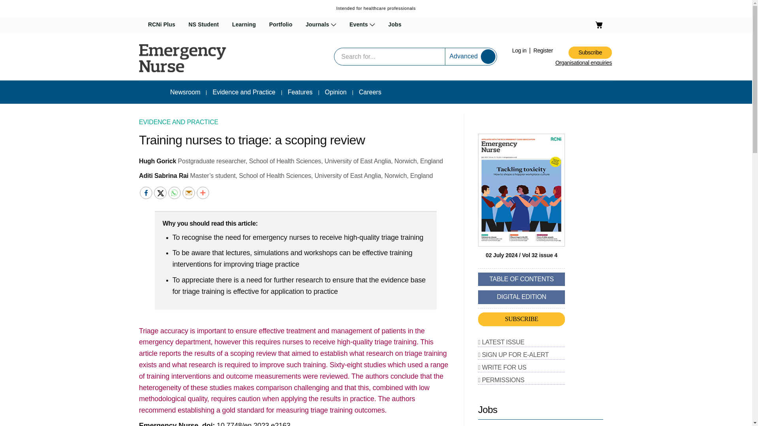 The height and width of the screenshot is (426, 758). I want to click on Cancer Nursing Practice, so click(343, 44).